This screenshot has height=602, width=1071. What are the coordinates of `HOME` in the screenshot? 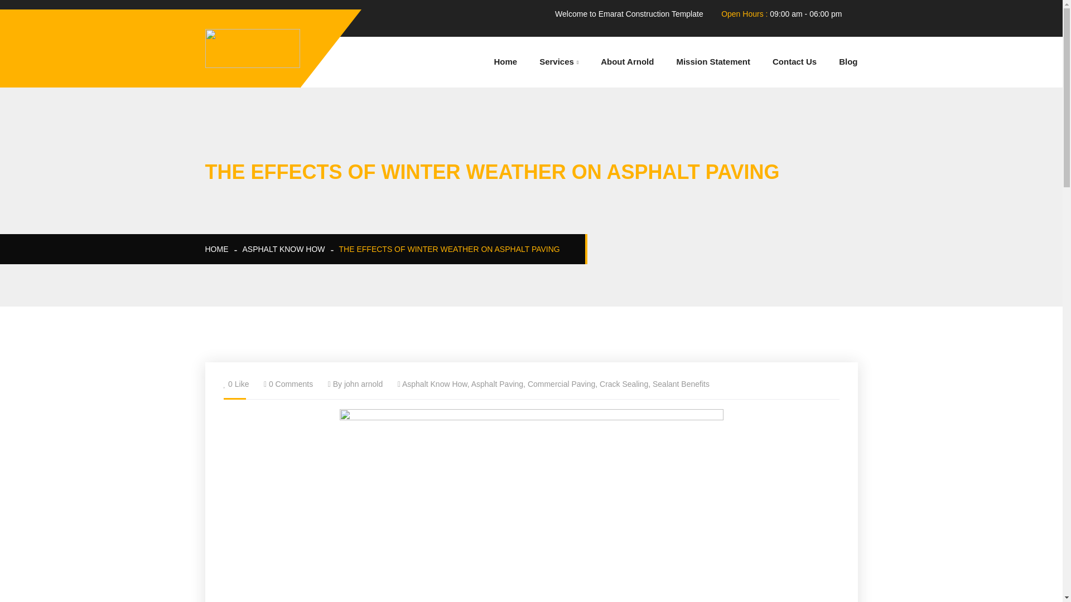 It's located at (217, 249).